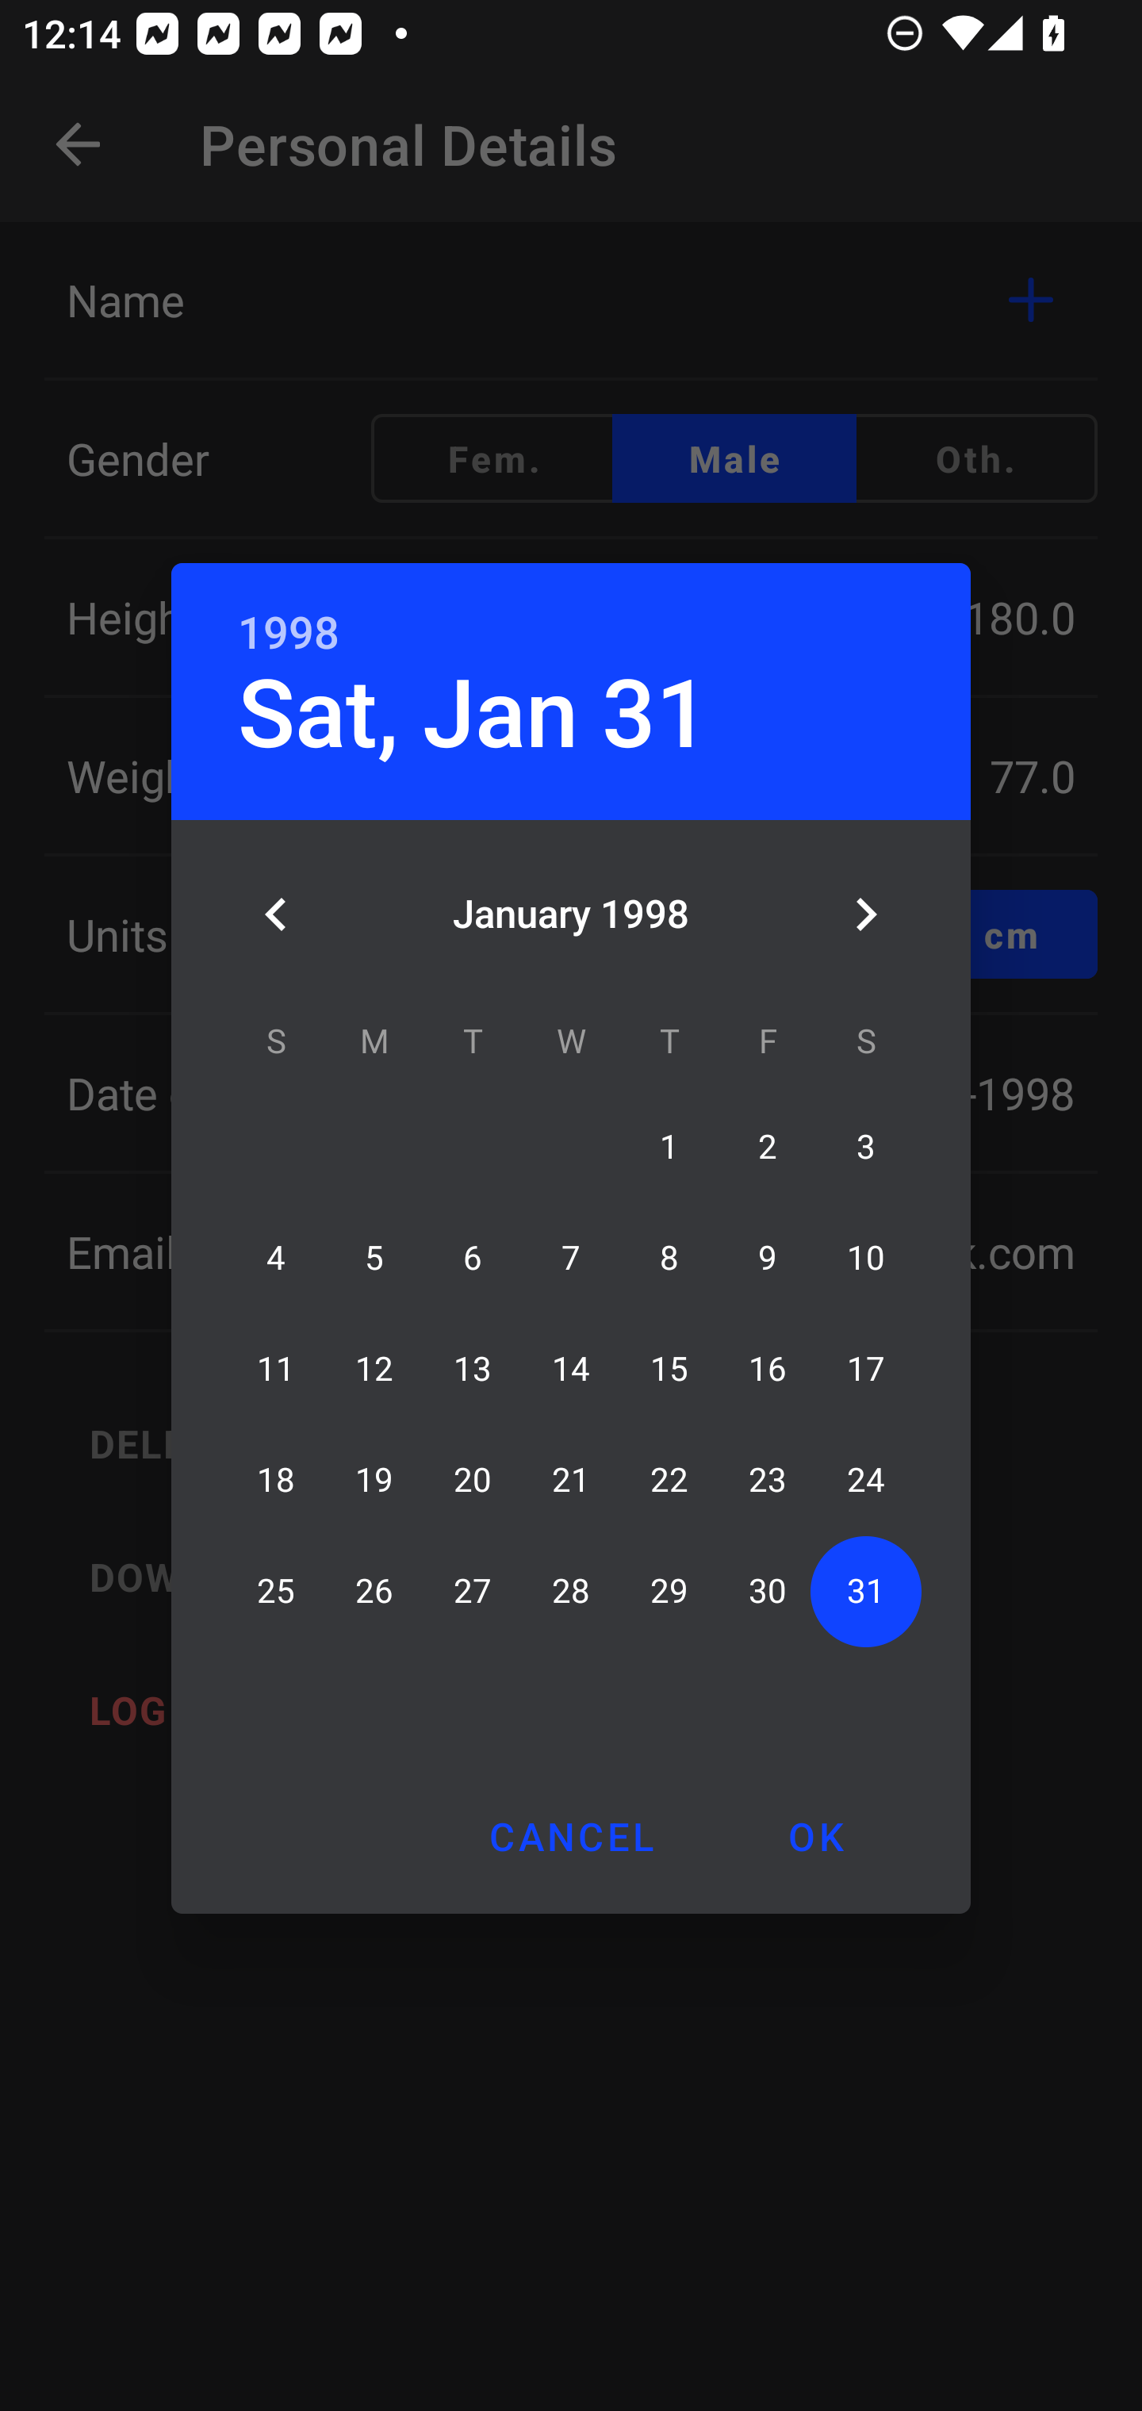  Describe the element at coordinates (276, 1591) in the screenshot. I see `25 25 January 1998` at that location.